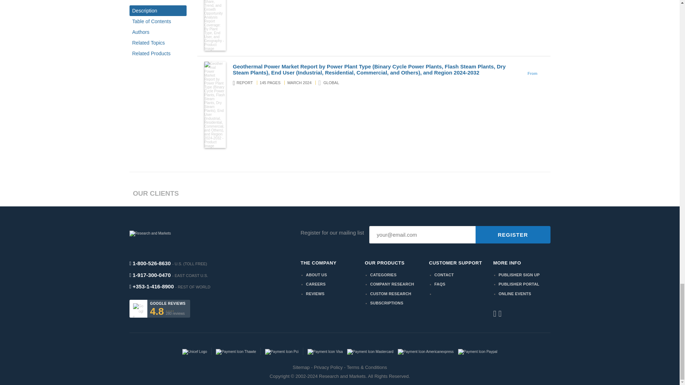 This screenshot has width=685, height=385. I want to click on American Express, so click(426, 351).